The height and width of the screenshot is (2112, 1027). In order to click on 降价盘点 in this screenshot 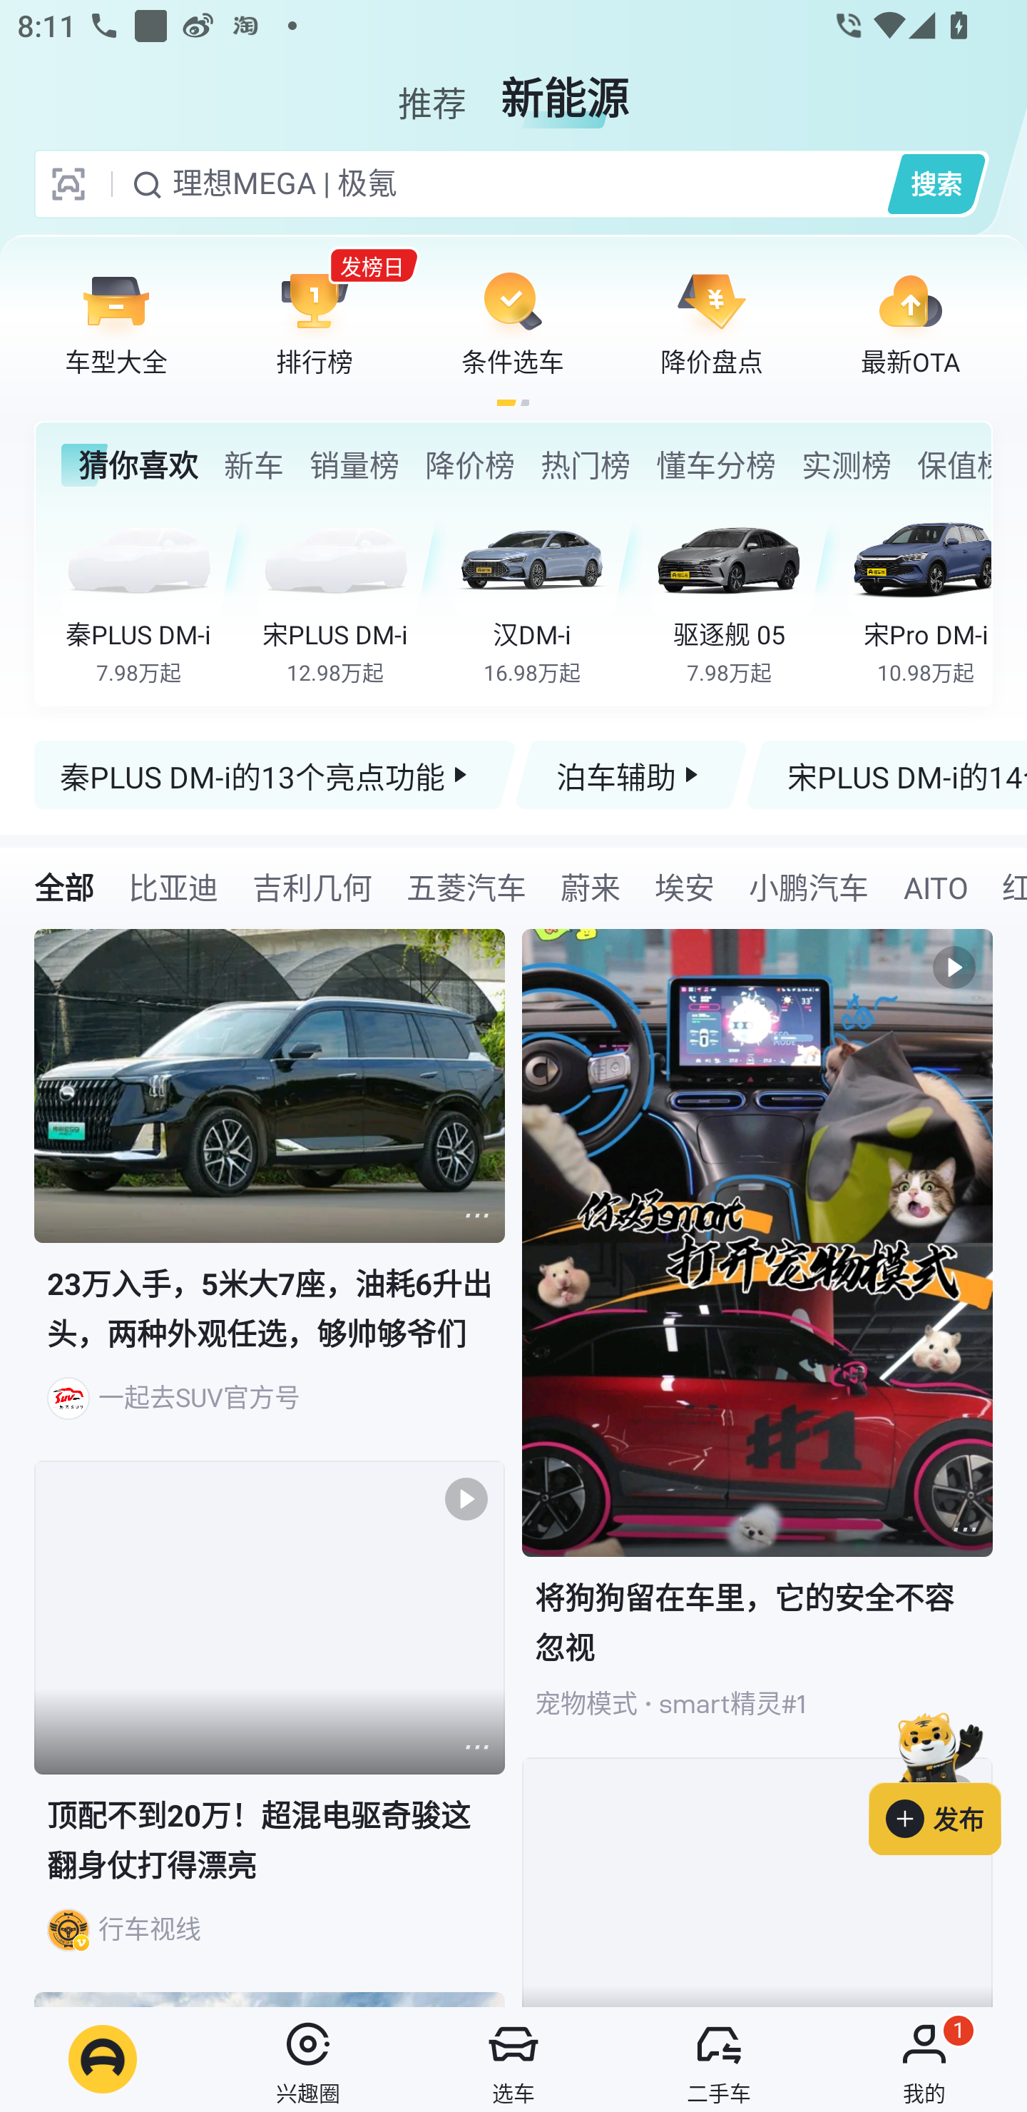, I will do `click(712, 322)`.